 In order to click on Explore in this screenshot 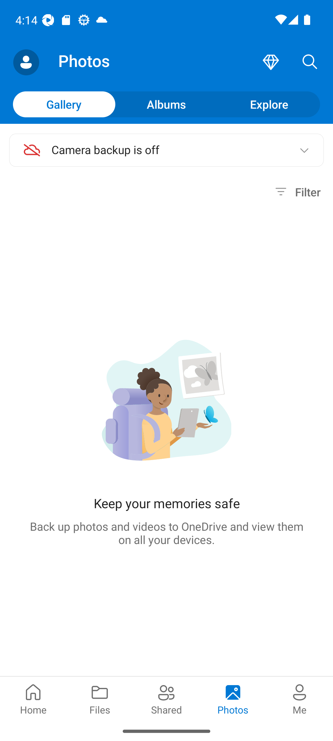, I will do `click(269, 104)`.